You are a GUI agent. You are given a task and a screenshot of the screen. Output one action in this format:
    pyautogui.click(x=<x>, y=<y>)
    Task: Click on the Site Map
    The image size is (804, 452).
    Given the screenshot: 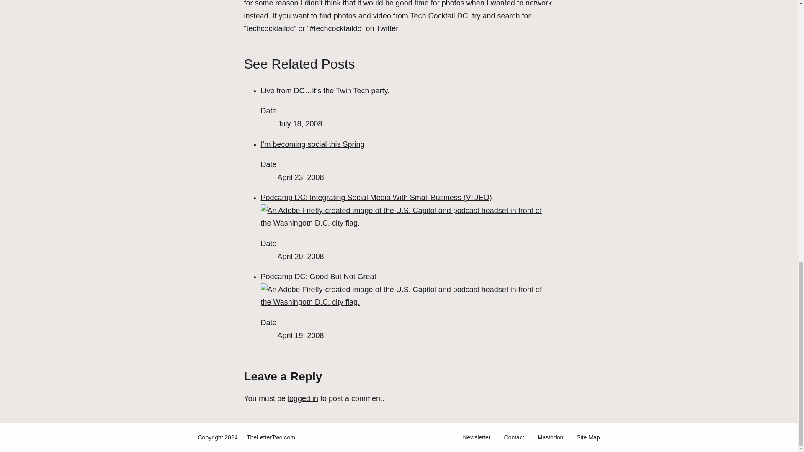 What is the action you would take?
    pyautogui.click(x=588, y=437)
    